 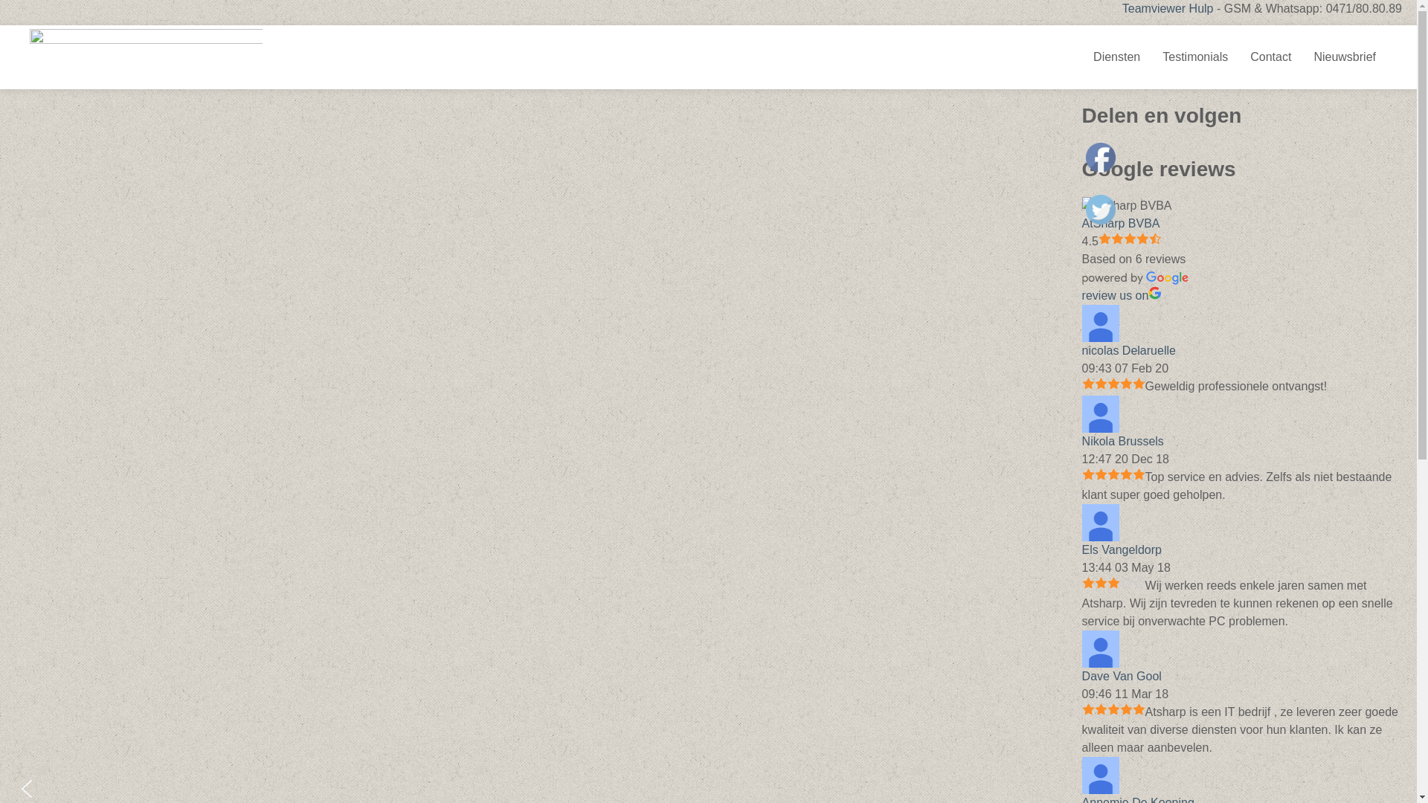 What do you see at coordinates (1101, 158) in the screenshot?
I see `Facebook` at bounding box center [1101, 158].